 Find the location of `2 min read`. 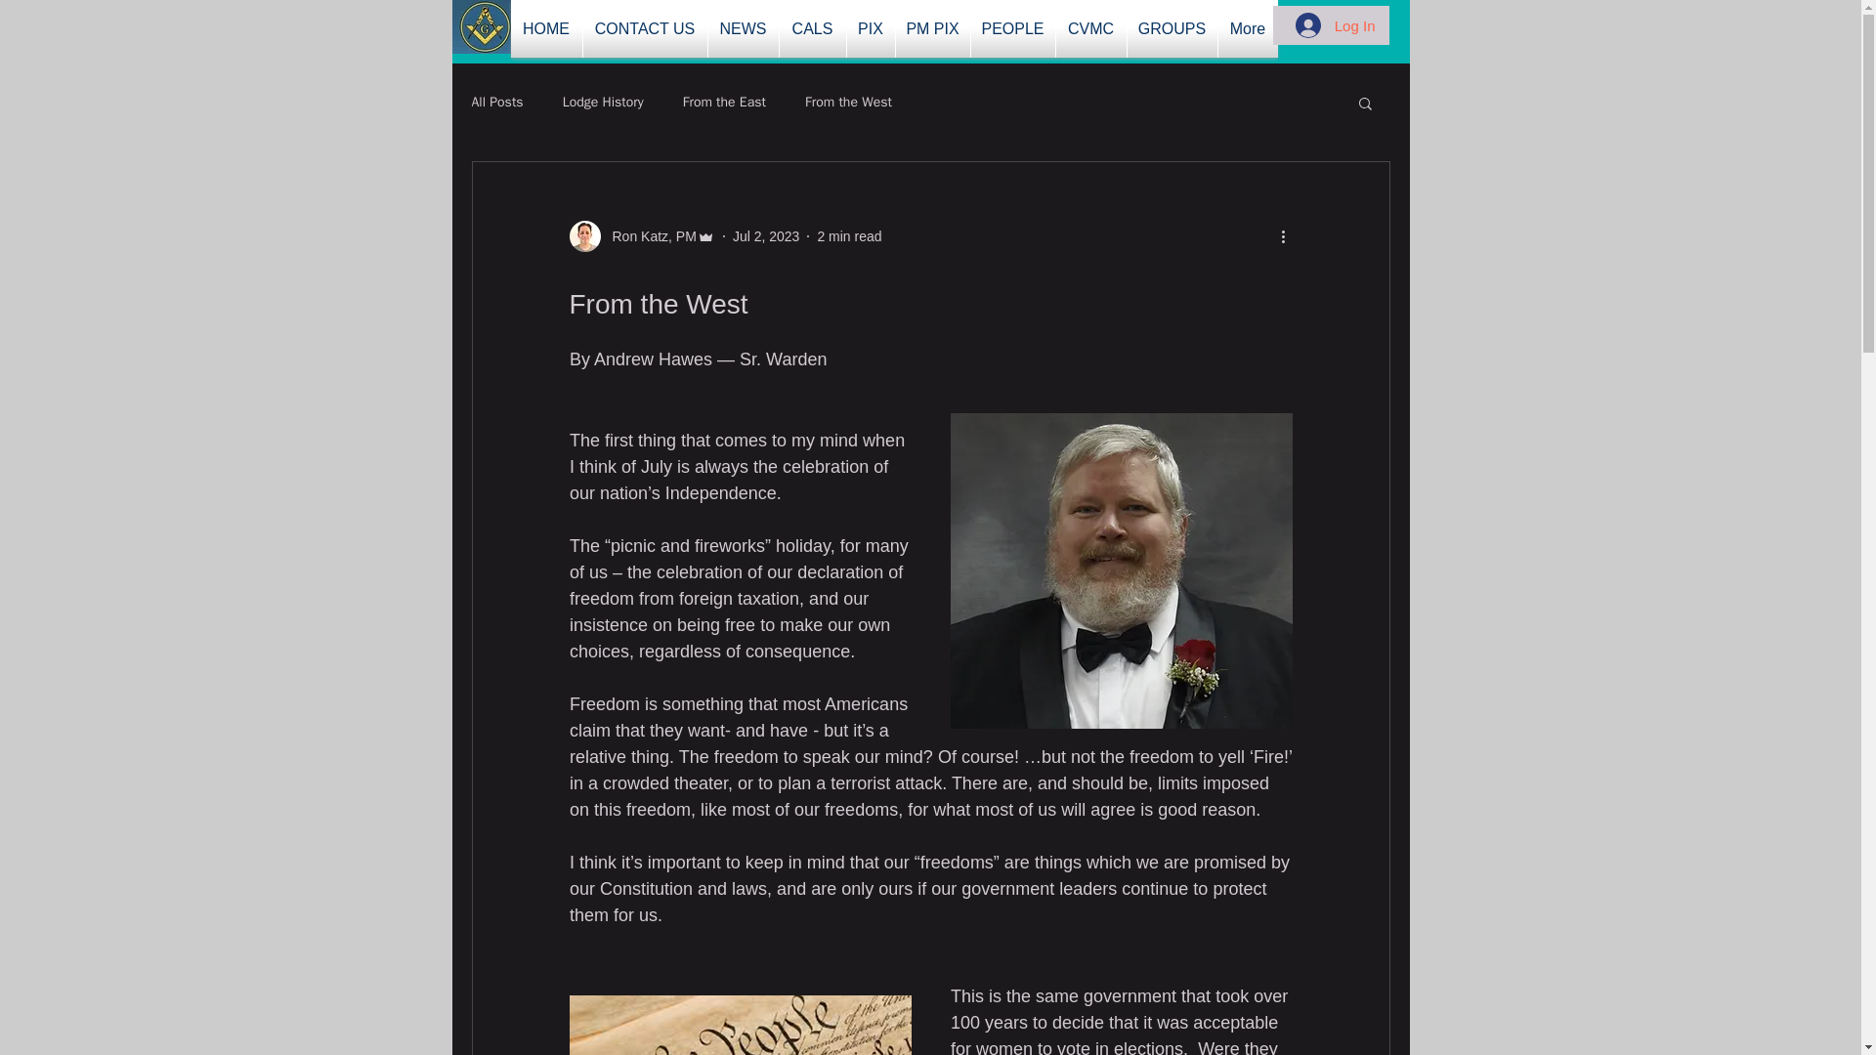

2 min read is located at coordinates (848, 236).